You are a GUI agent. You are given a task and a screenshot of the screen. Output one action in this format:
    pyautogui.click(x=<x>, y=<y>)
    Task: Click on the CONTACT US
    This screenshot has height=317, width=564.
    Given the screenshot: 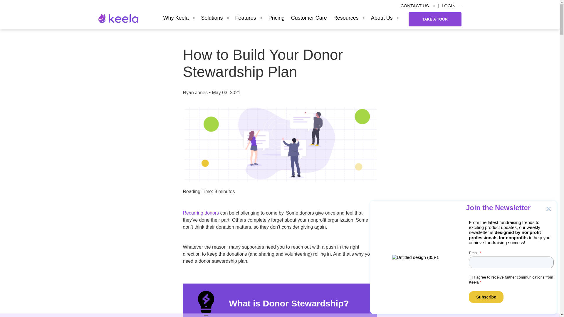 What is the action you would take?
    pyautogui.click(x=418, y=6)
    